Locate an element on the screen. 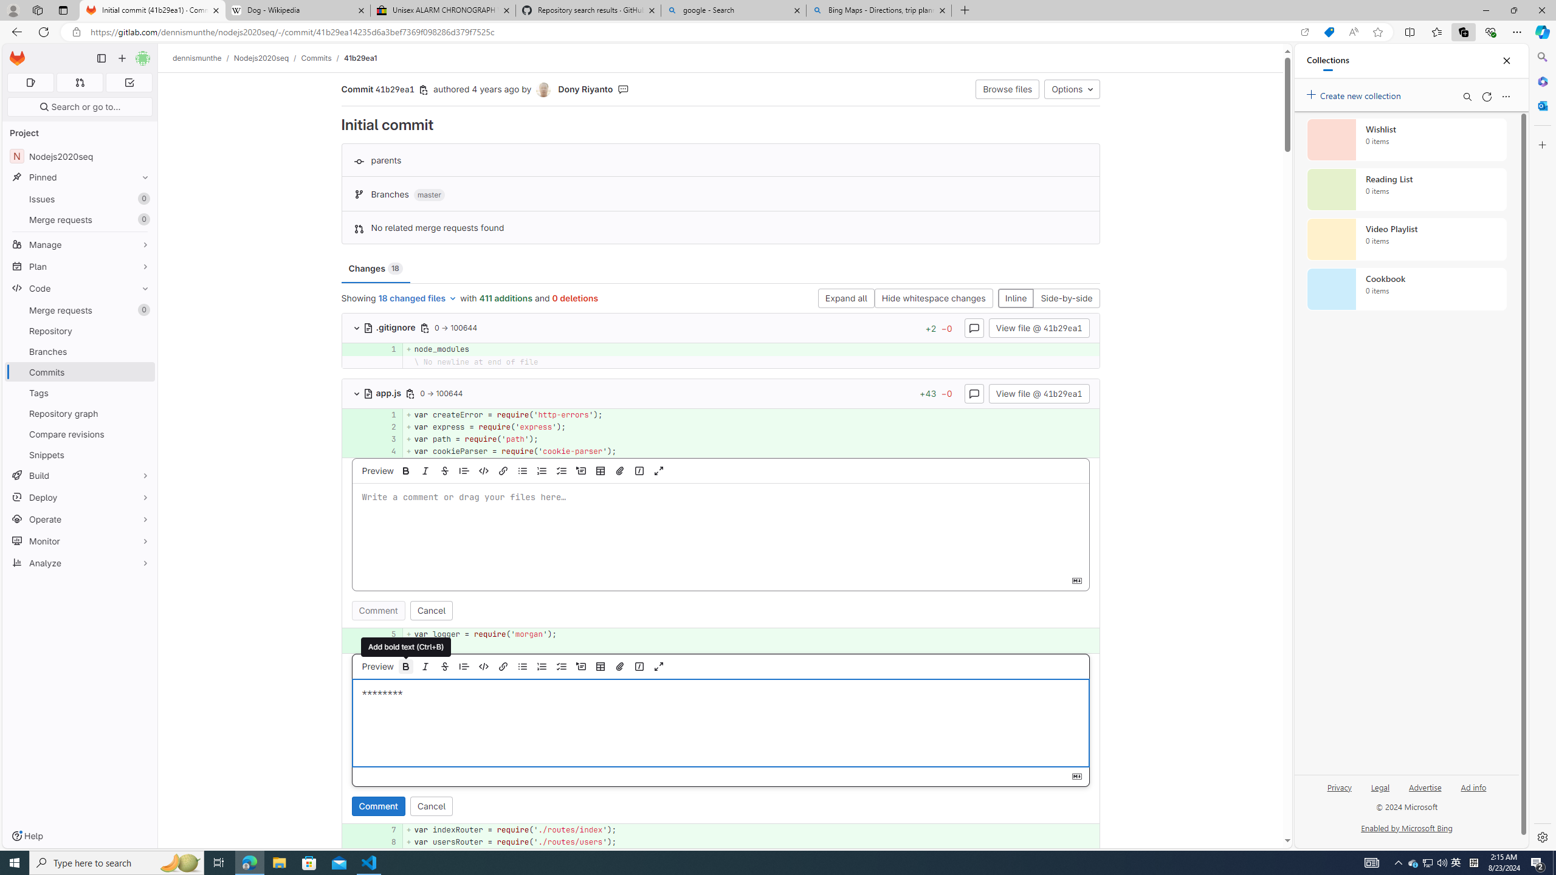 Image resolution: width=1556 pixels, height=875 pixels. Side bar is located at coordinates (1543, 447).